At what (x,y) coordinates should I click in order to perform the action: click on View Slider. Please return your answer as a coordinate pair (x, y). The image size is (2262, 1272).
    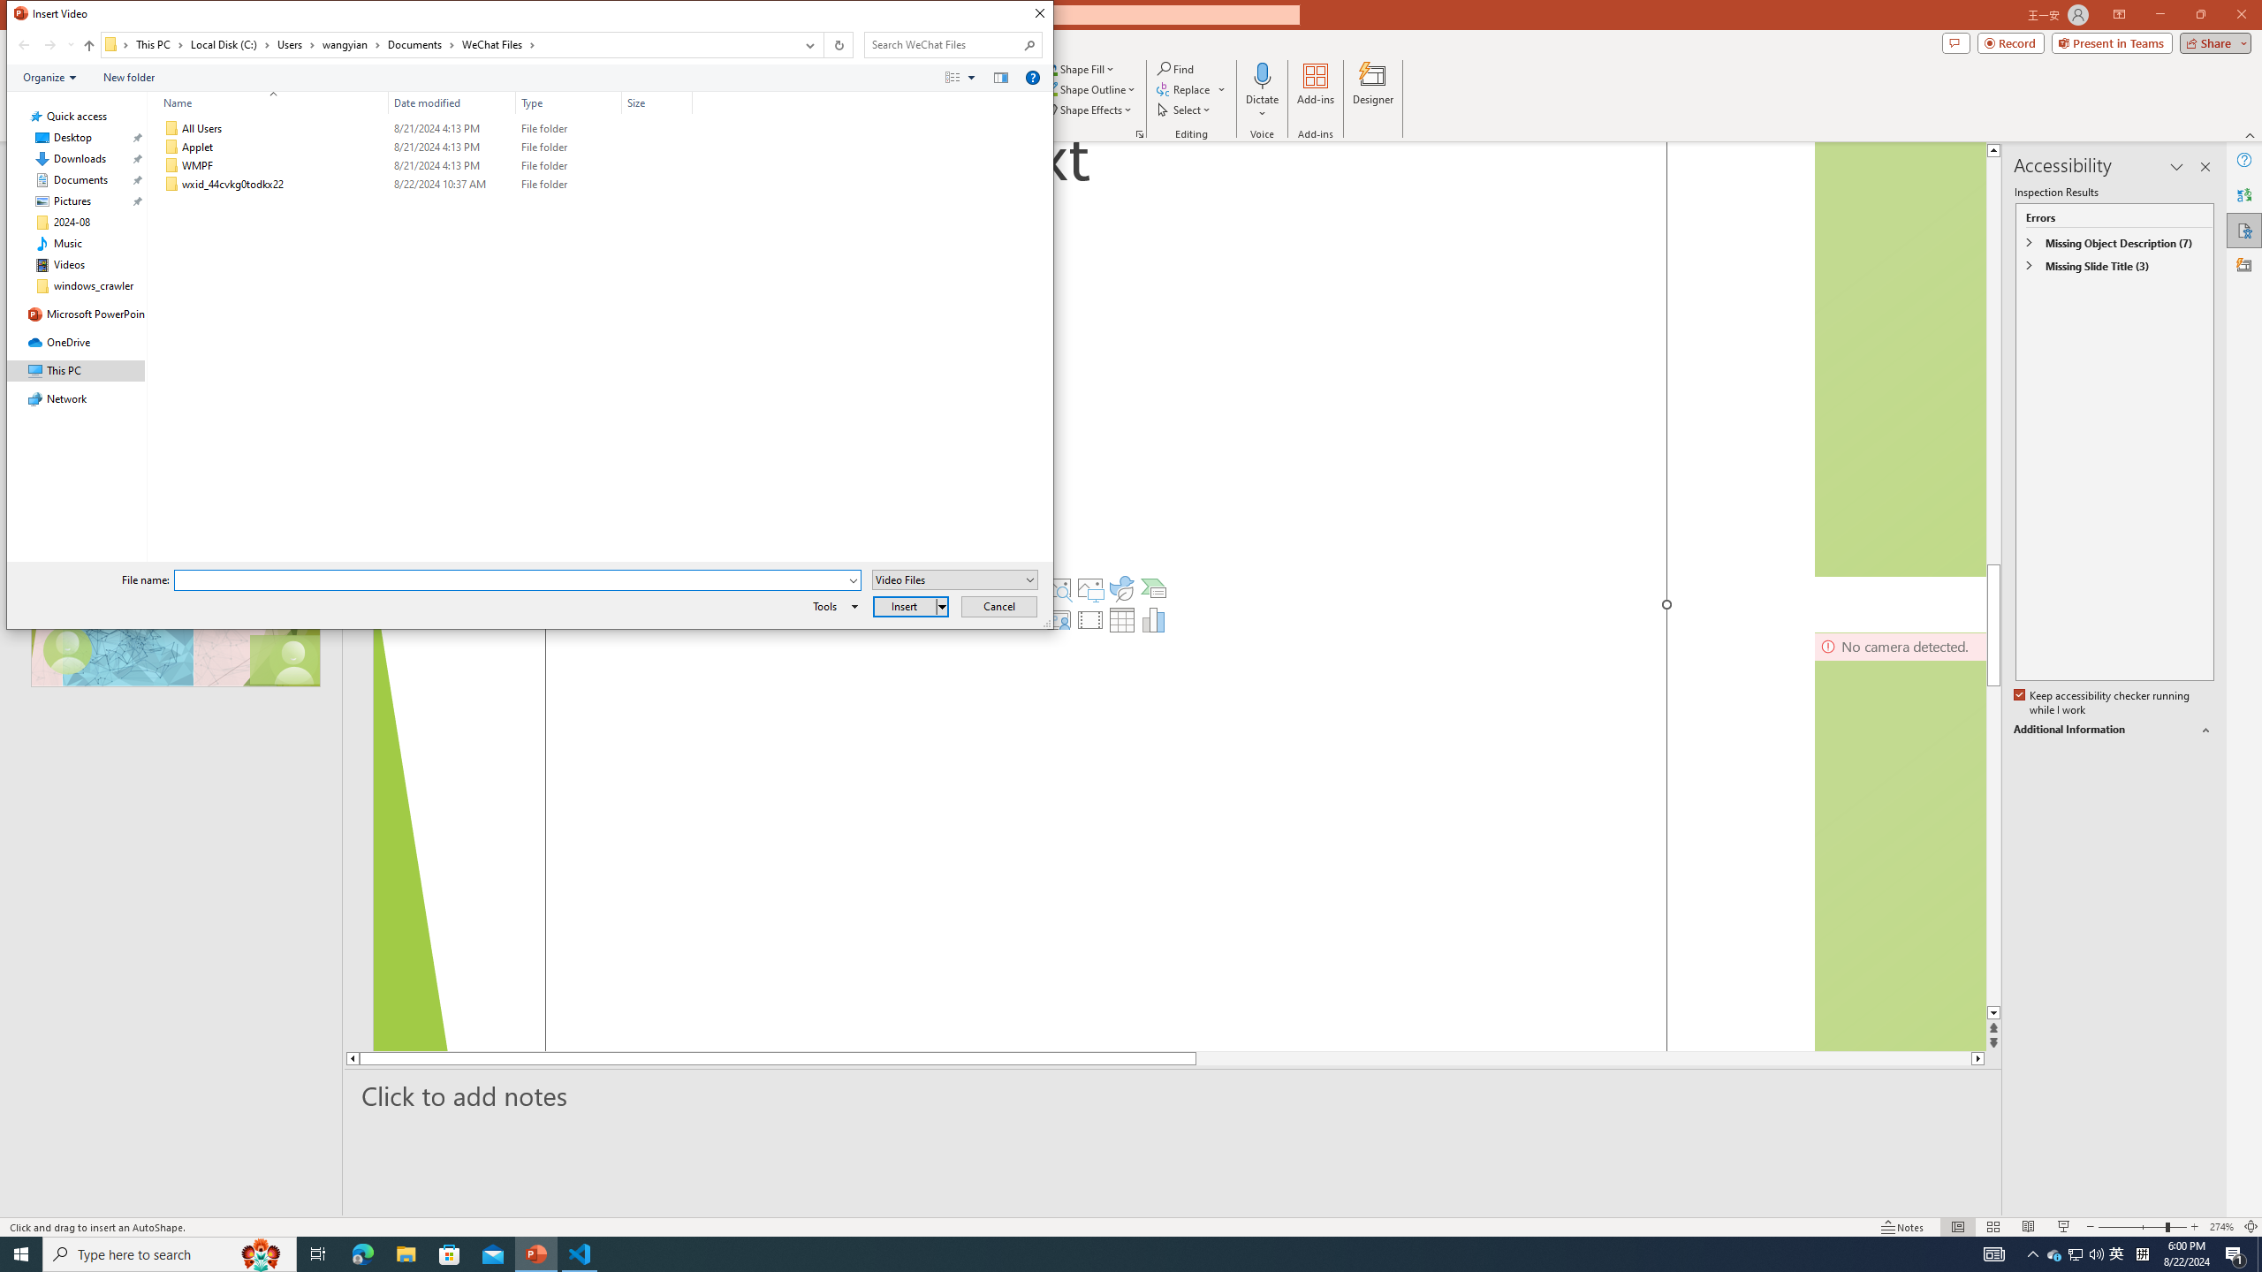
    Looking at the image, I should click on (971, 77).